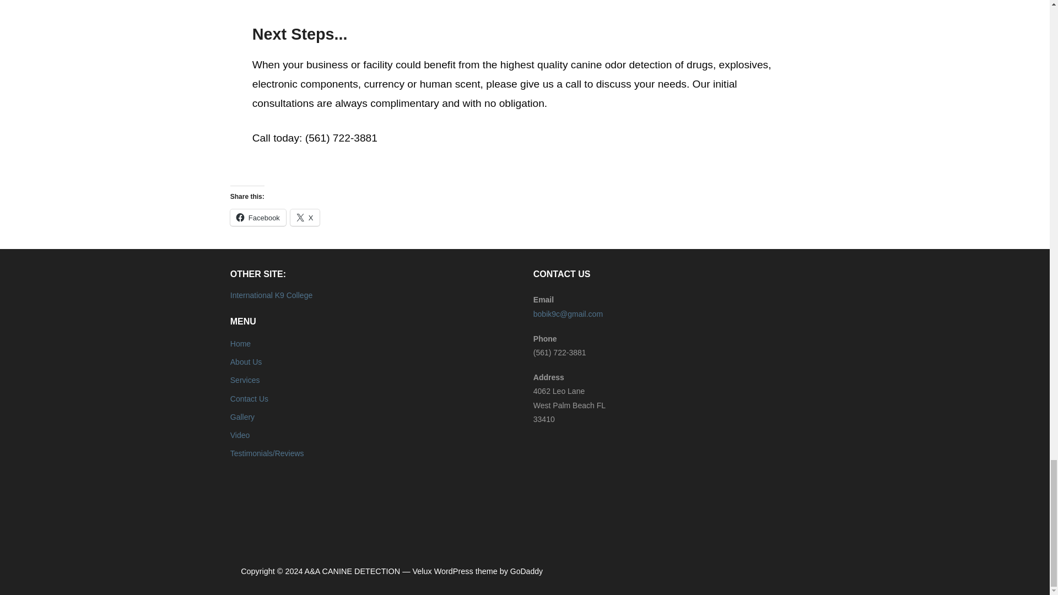 Image resolution: width=1058 pixels, height=595 pixels. I want to click on International K9 College, so click(271, 295).